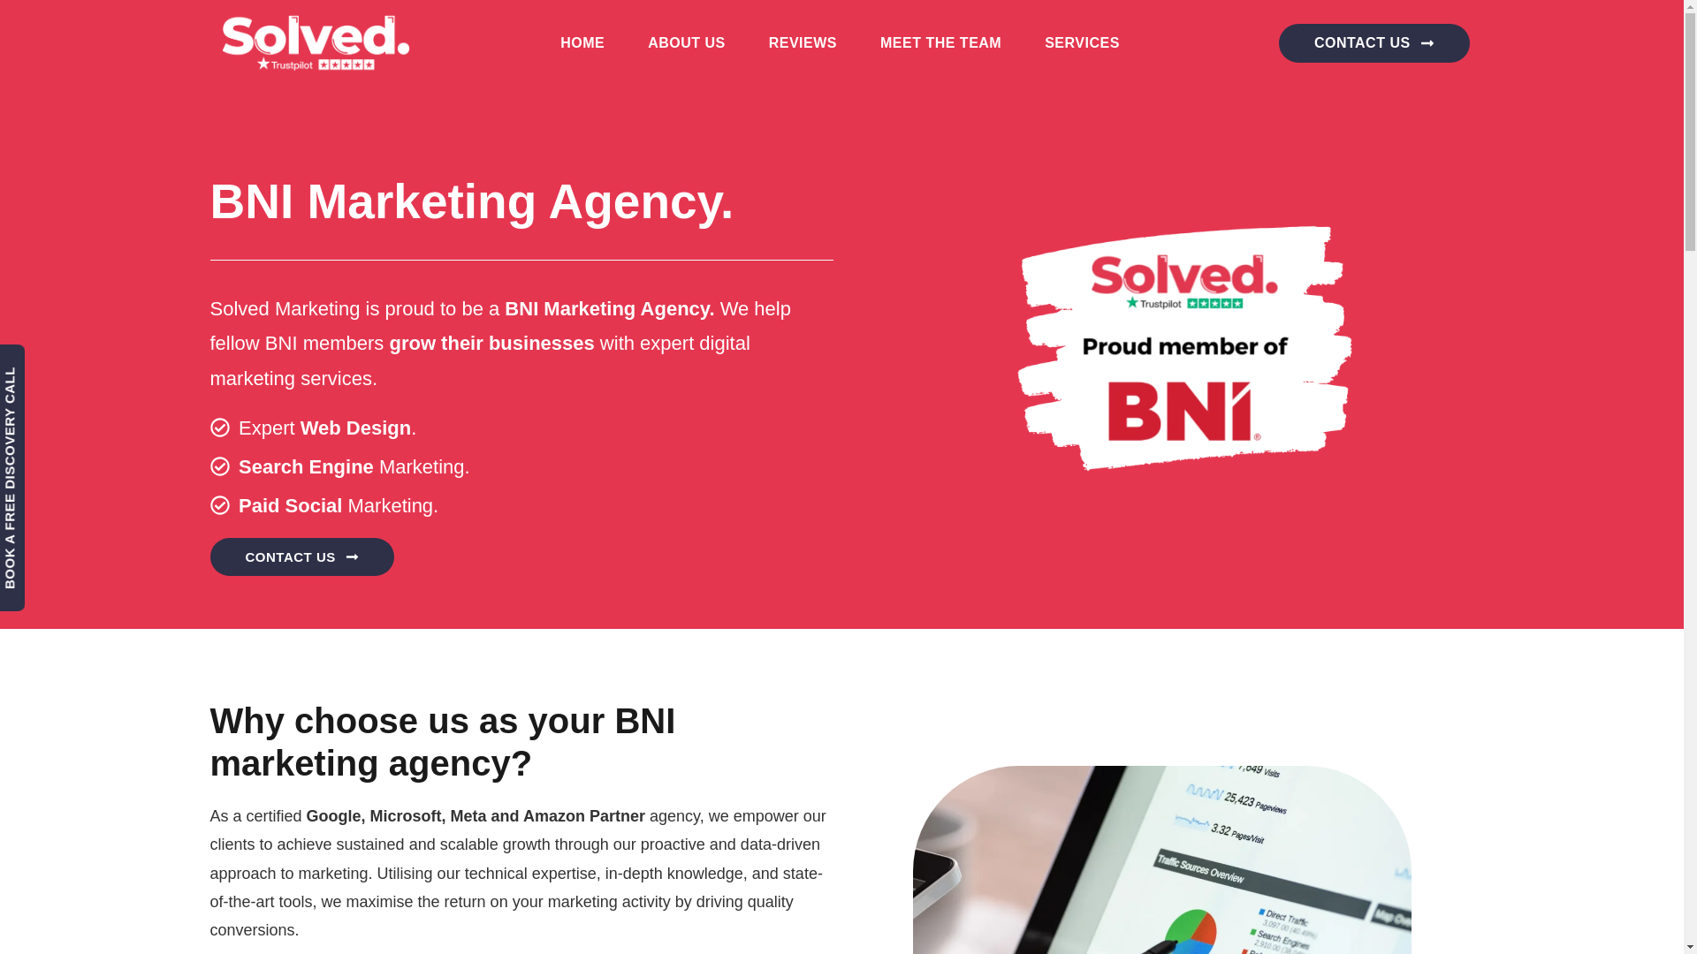  Describe the element at coordinates (582, 42) in the screenshot. I see `HOME` at that location.